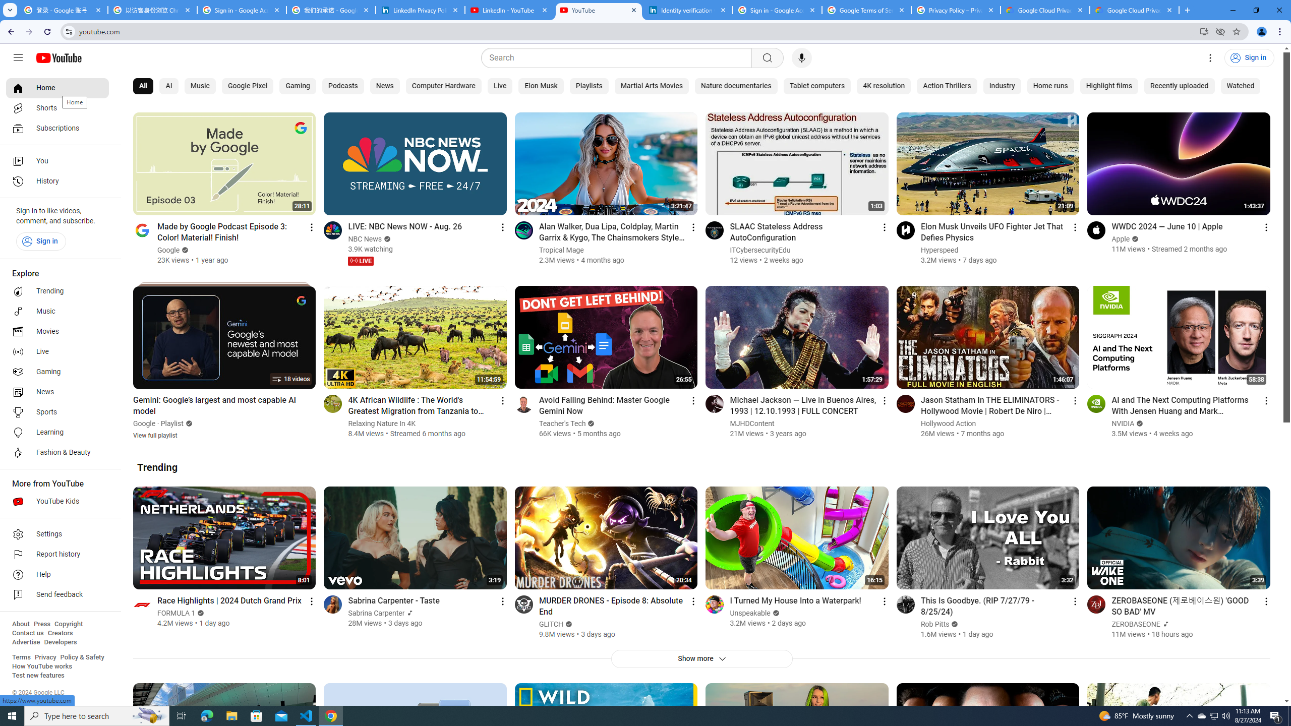  I want to click on Help, so click(57, 575).